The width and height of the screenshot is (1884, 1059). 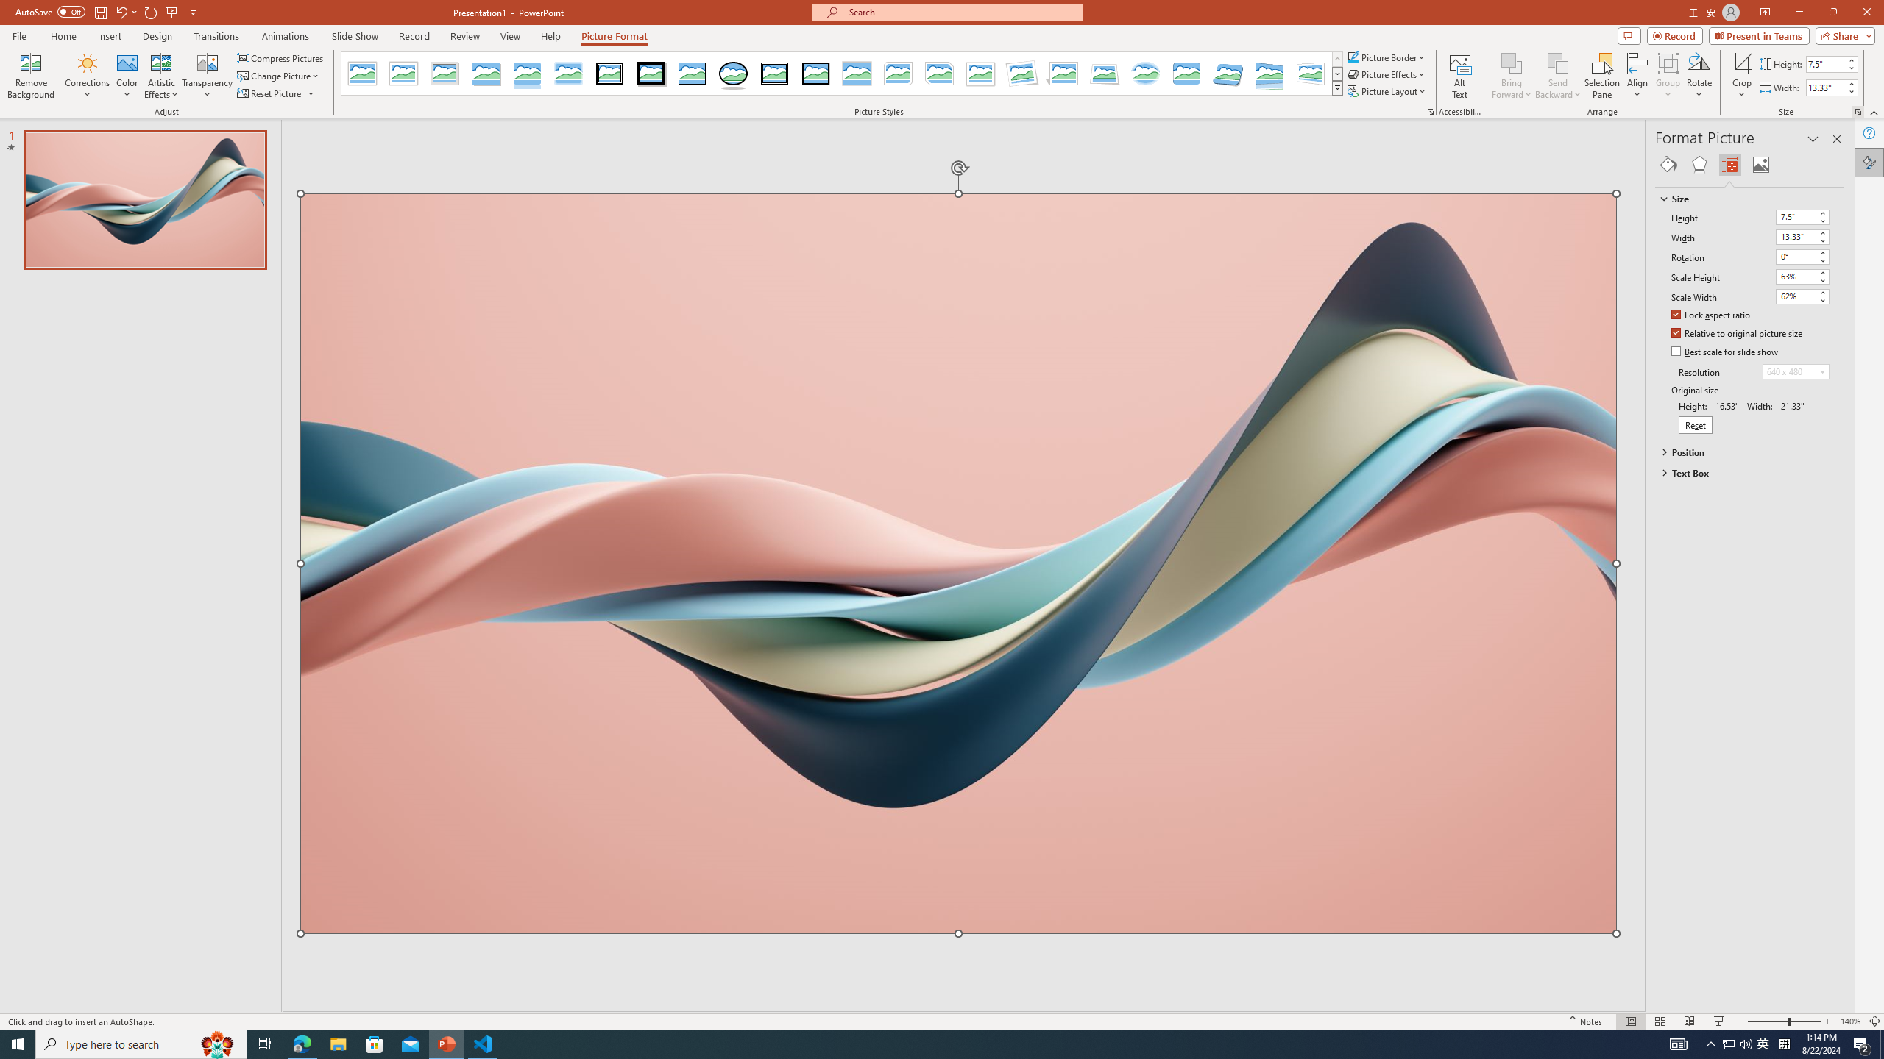 I want to click on Thick Matte, Black, so click(x=651, y=74).